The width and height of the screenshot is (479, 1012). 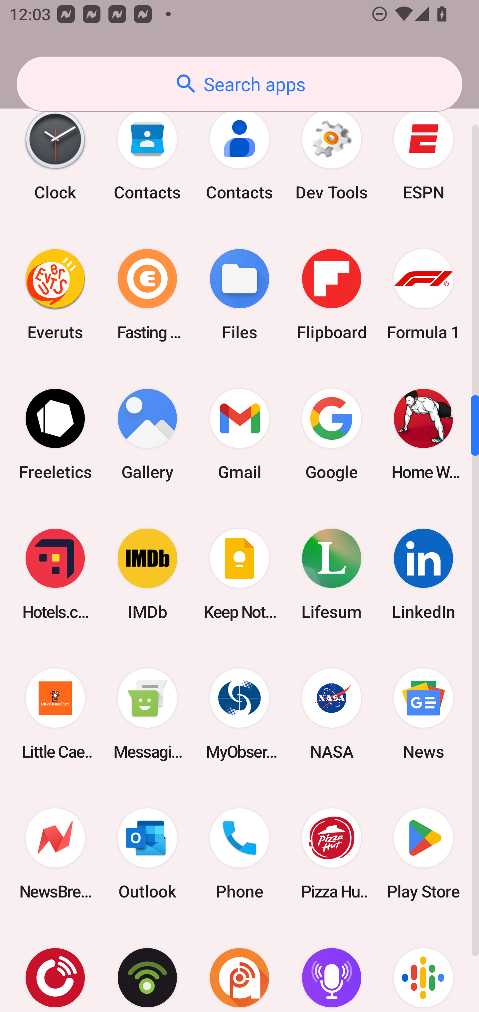 What do you see at coordinates (55, 294) in the screenshot?
I see `Everuts` at bounding box center [55, 294].